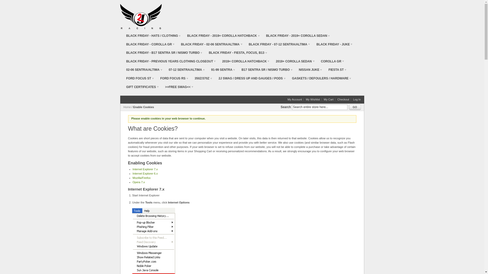 The width and height of the screenshot is (488, 274). I want to click on BLACK FRIDAY - 07-12 SENTRA/ALTIMA, so click(280, 45).